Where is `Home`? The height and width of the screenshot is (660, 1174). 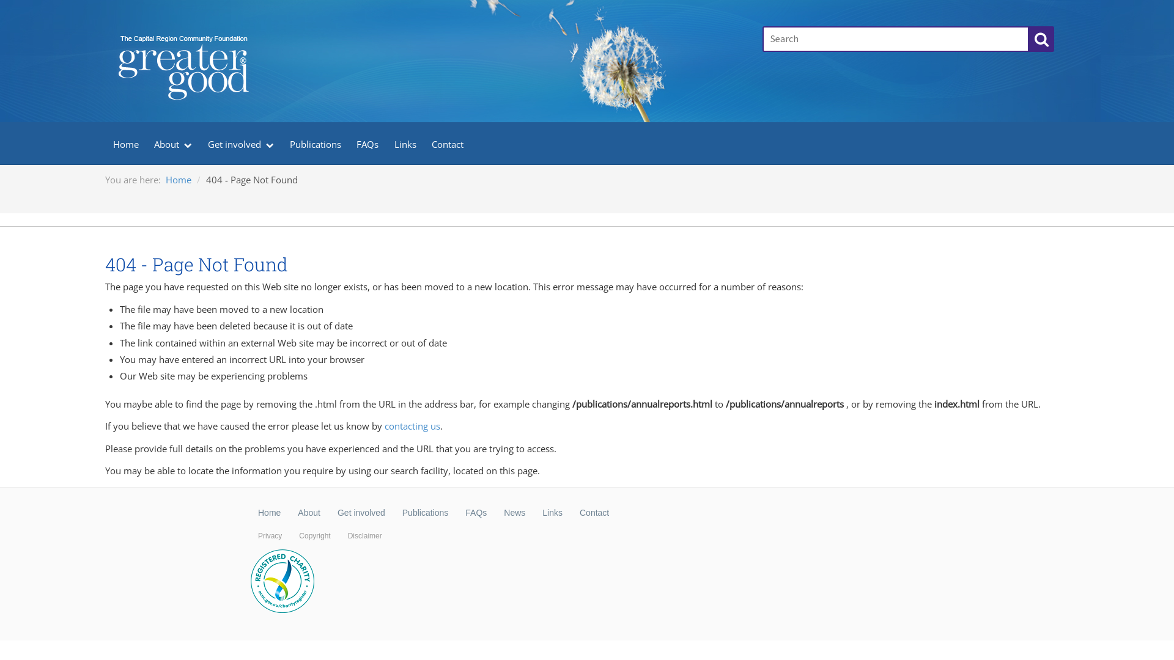 Home is located at coordinates (269, 513).